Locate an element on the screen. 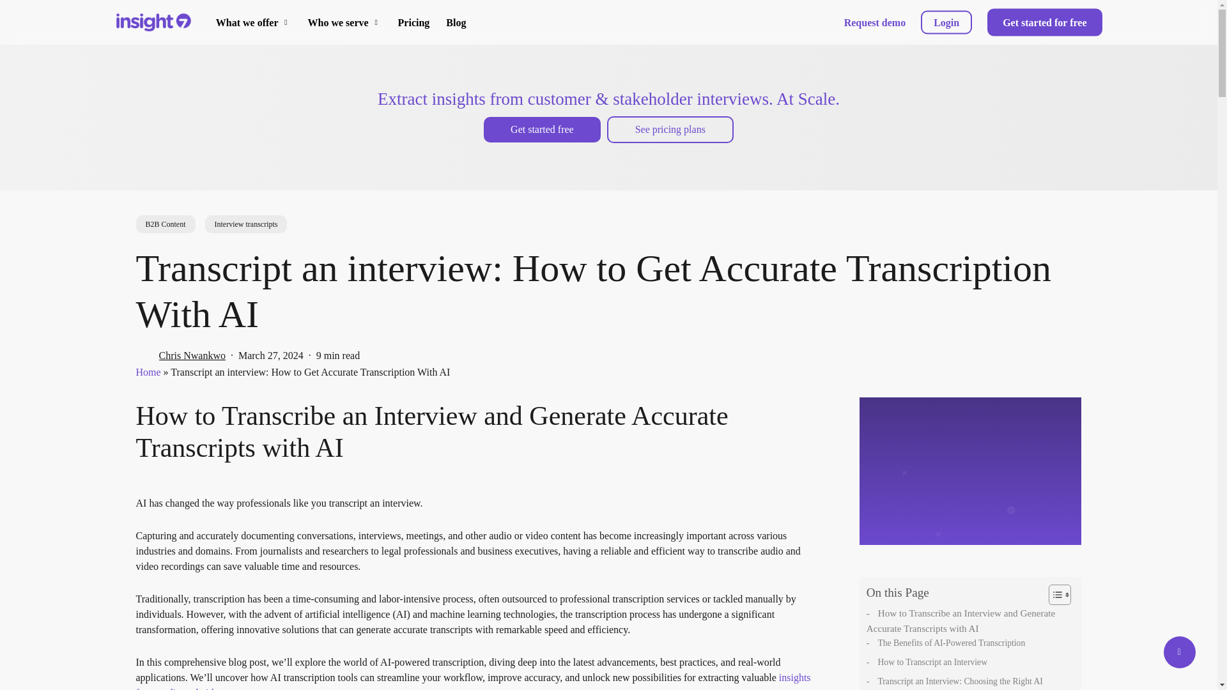 This screenshot has height=690, width=1227. Pricing is located at coordinates (414, 22).